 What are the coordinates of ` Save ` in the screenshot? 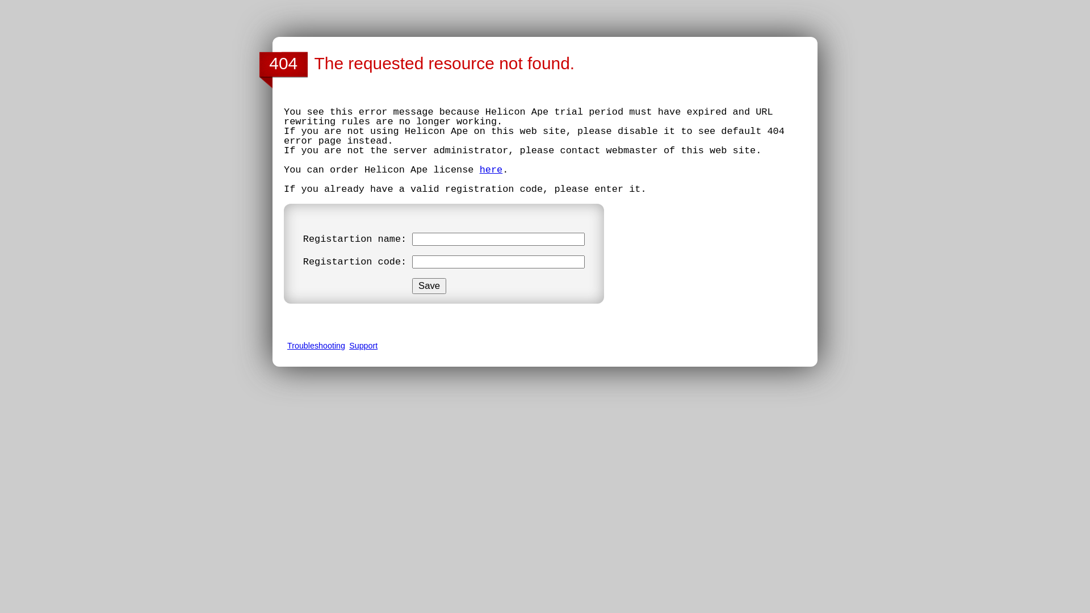 It's located at (429, 286).